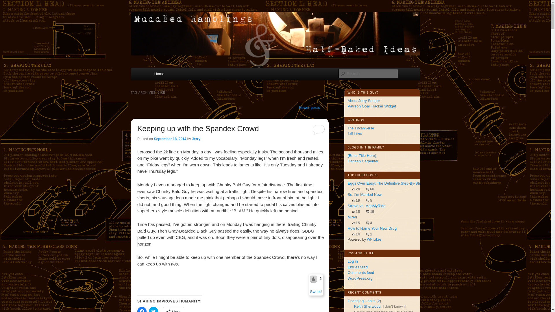 The height and width of the screenshot is (312, 555). What do you see at coordinates (142, 309) in the screenshot?
I see `Click to share on Facebook` at bounding box center [142, 309].